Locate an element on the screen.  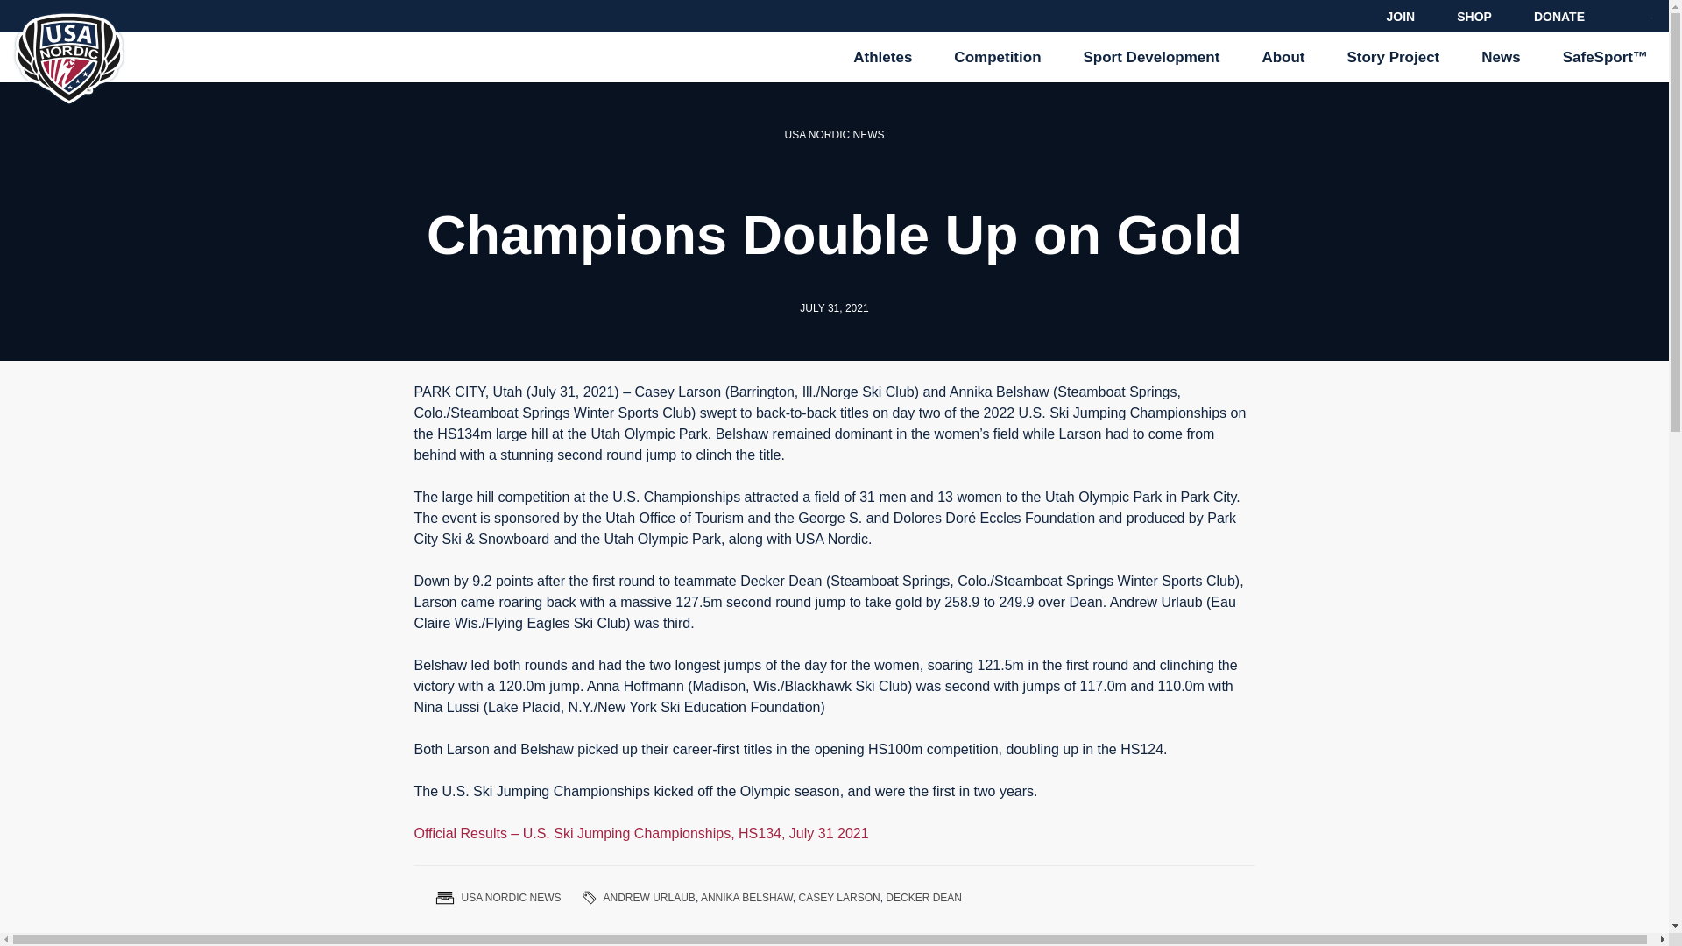
News is located at coordinates (1500, 56).